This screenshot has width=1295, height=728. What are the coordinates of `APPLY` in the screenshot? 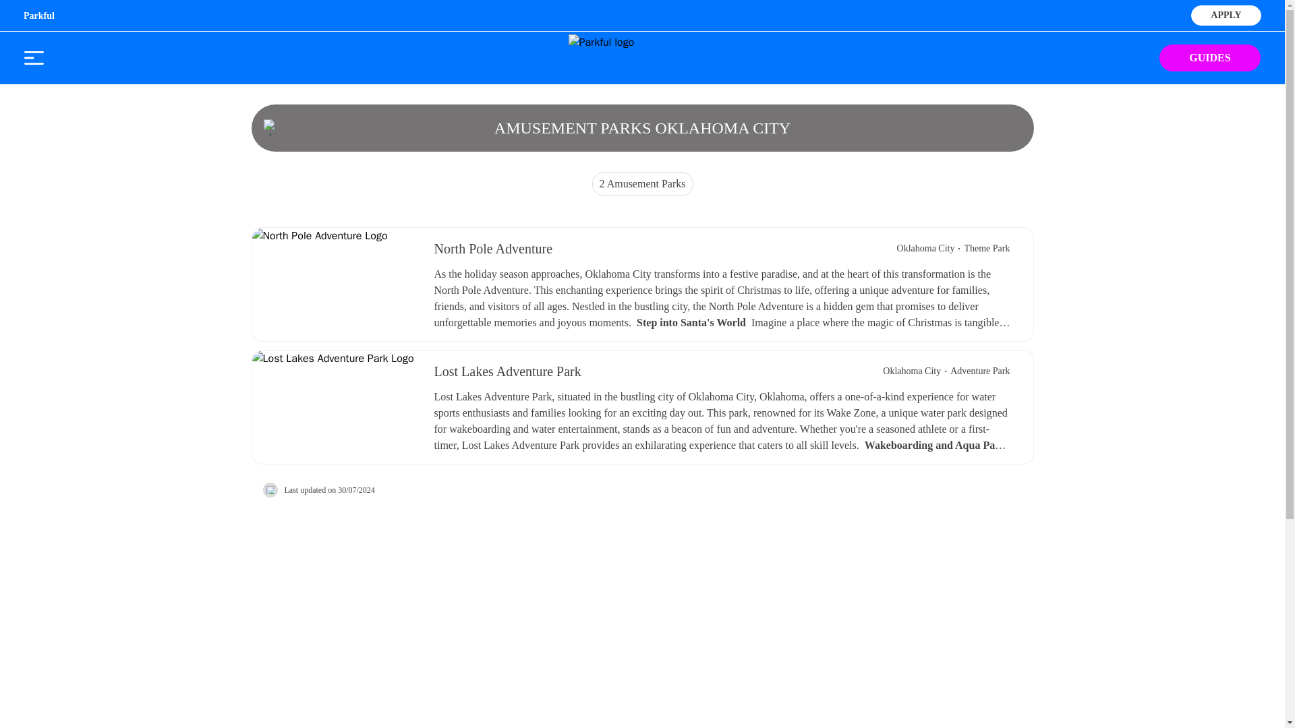 It's located at (1226, 13).